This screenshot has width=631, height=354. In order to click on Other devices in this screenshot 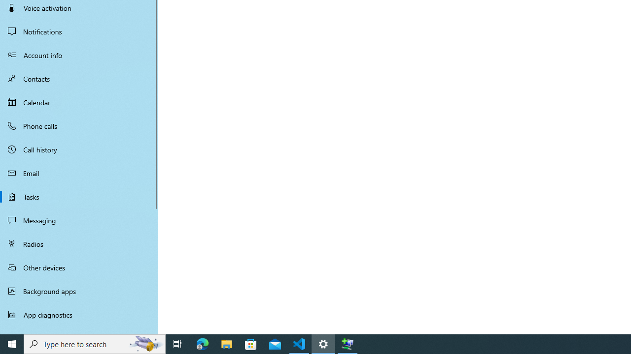, I will do `click(79, 267)`.